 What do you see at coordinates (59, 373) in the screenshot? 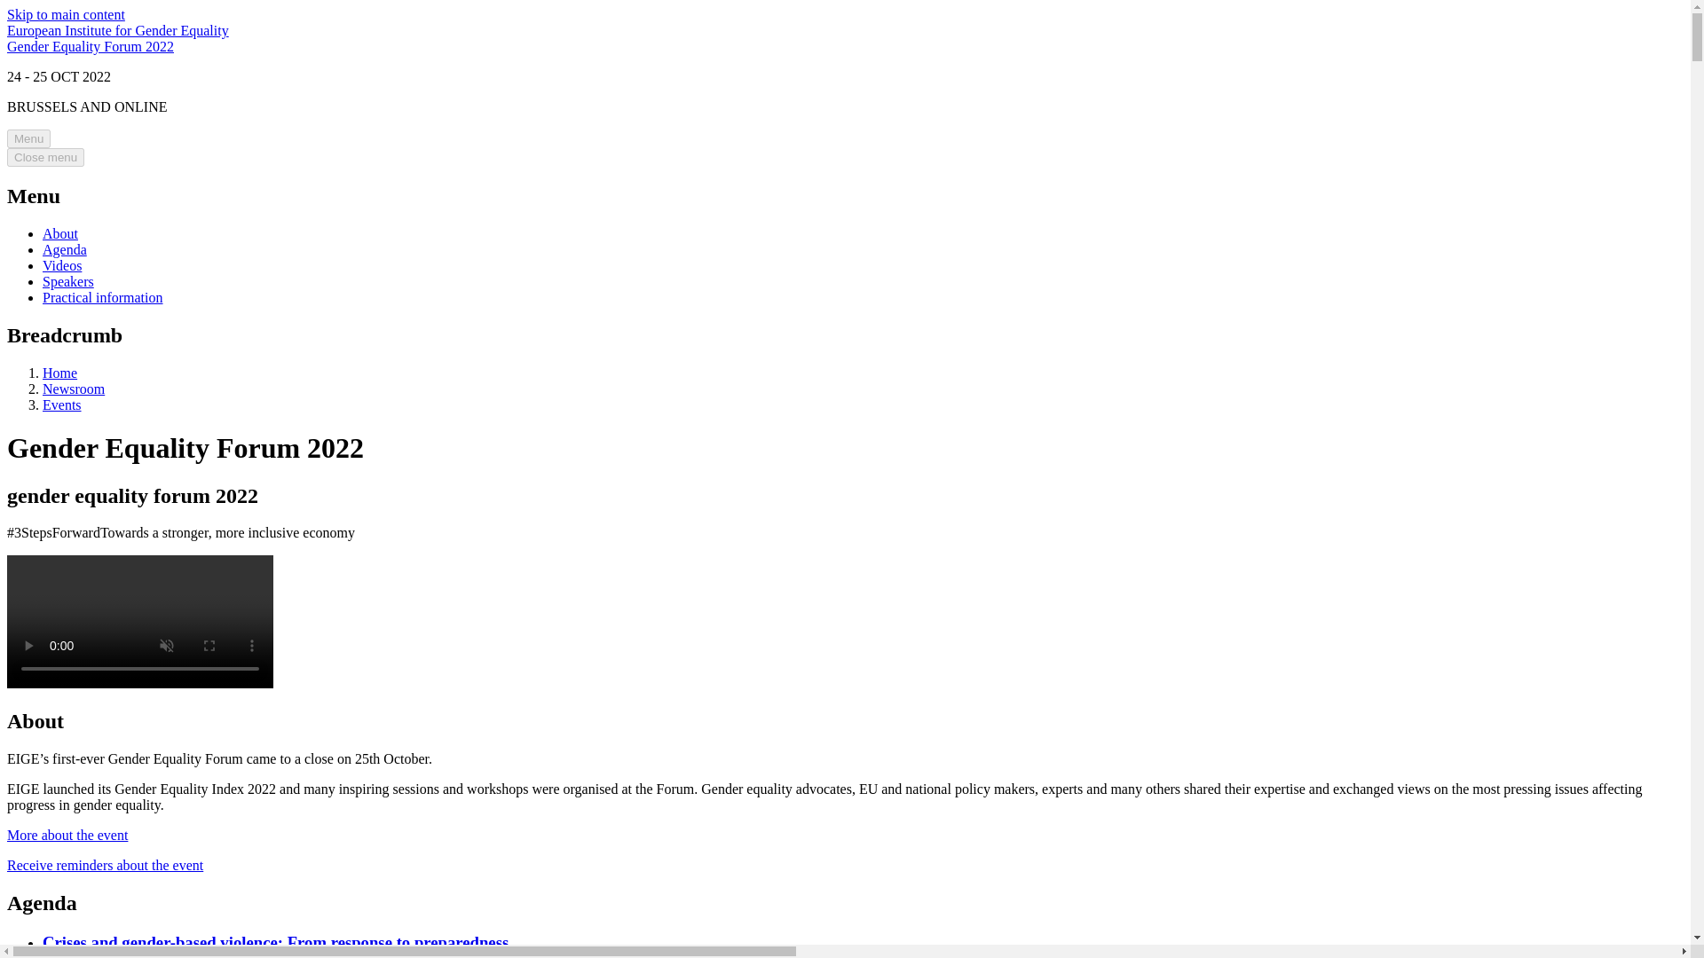
I see `Home` at bounding box center [59, 373].